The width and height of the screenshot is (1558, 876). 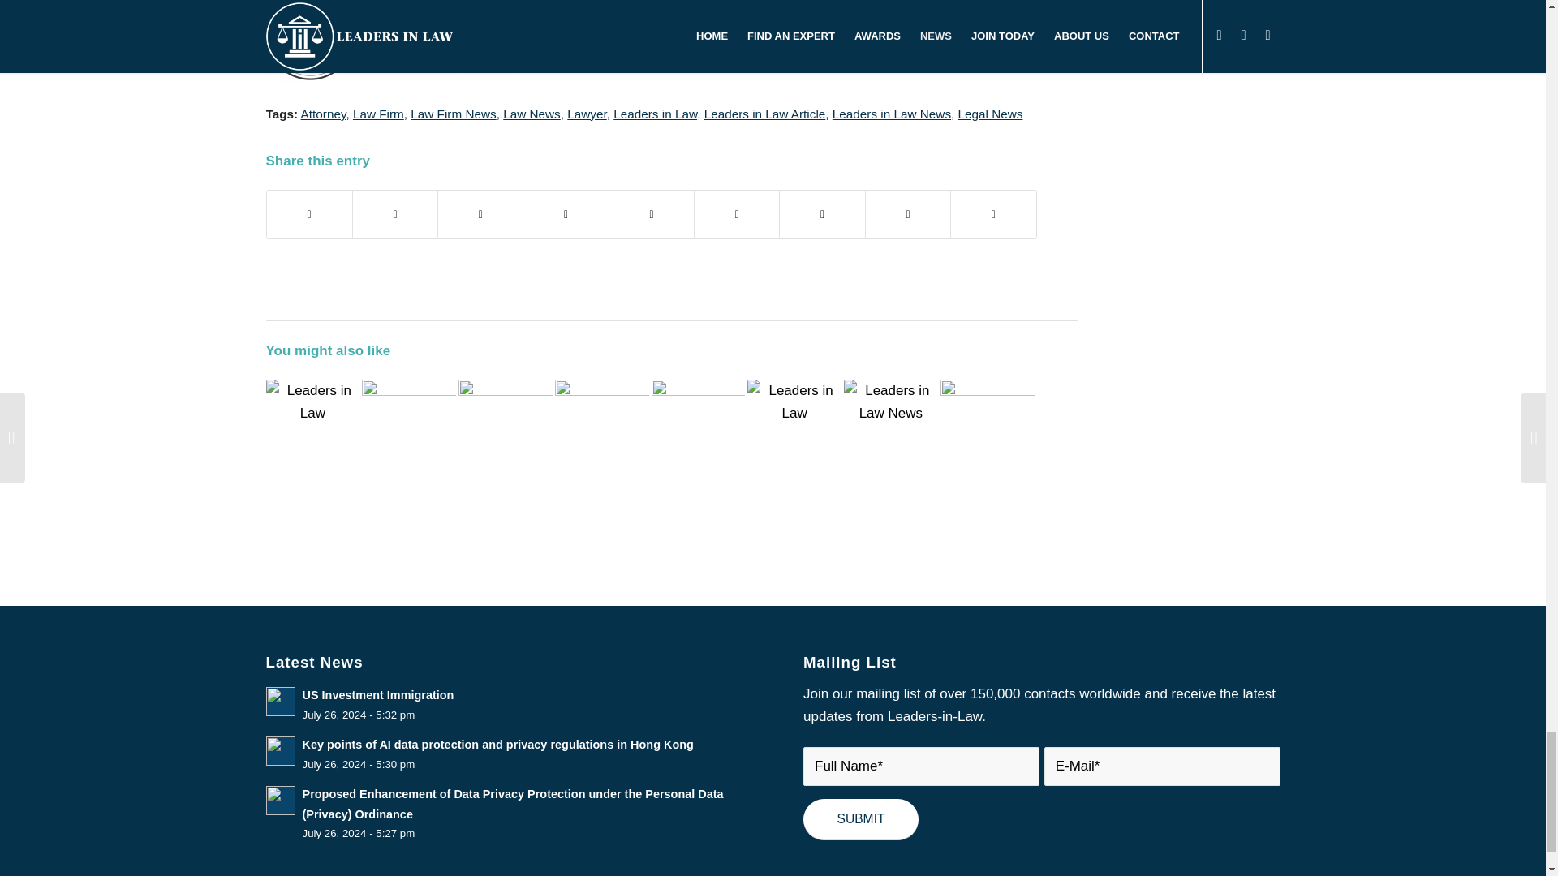 I want to click on Law News, so click(x=532, y=114).